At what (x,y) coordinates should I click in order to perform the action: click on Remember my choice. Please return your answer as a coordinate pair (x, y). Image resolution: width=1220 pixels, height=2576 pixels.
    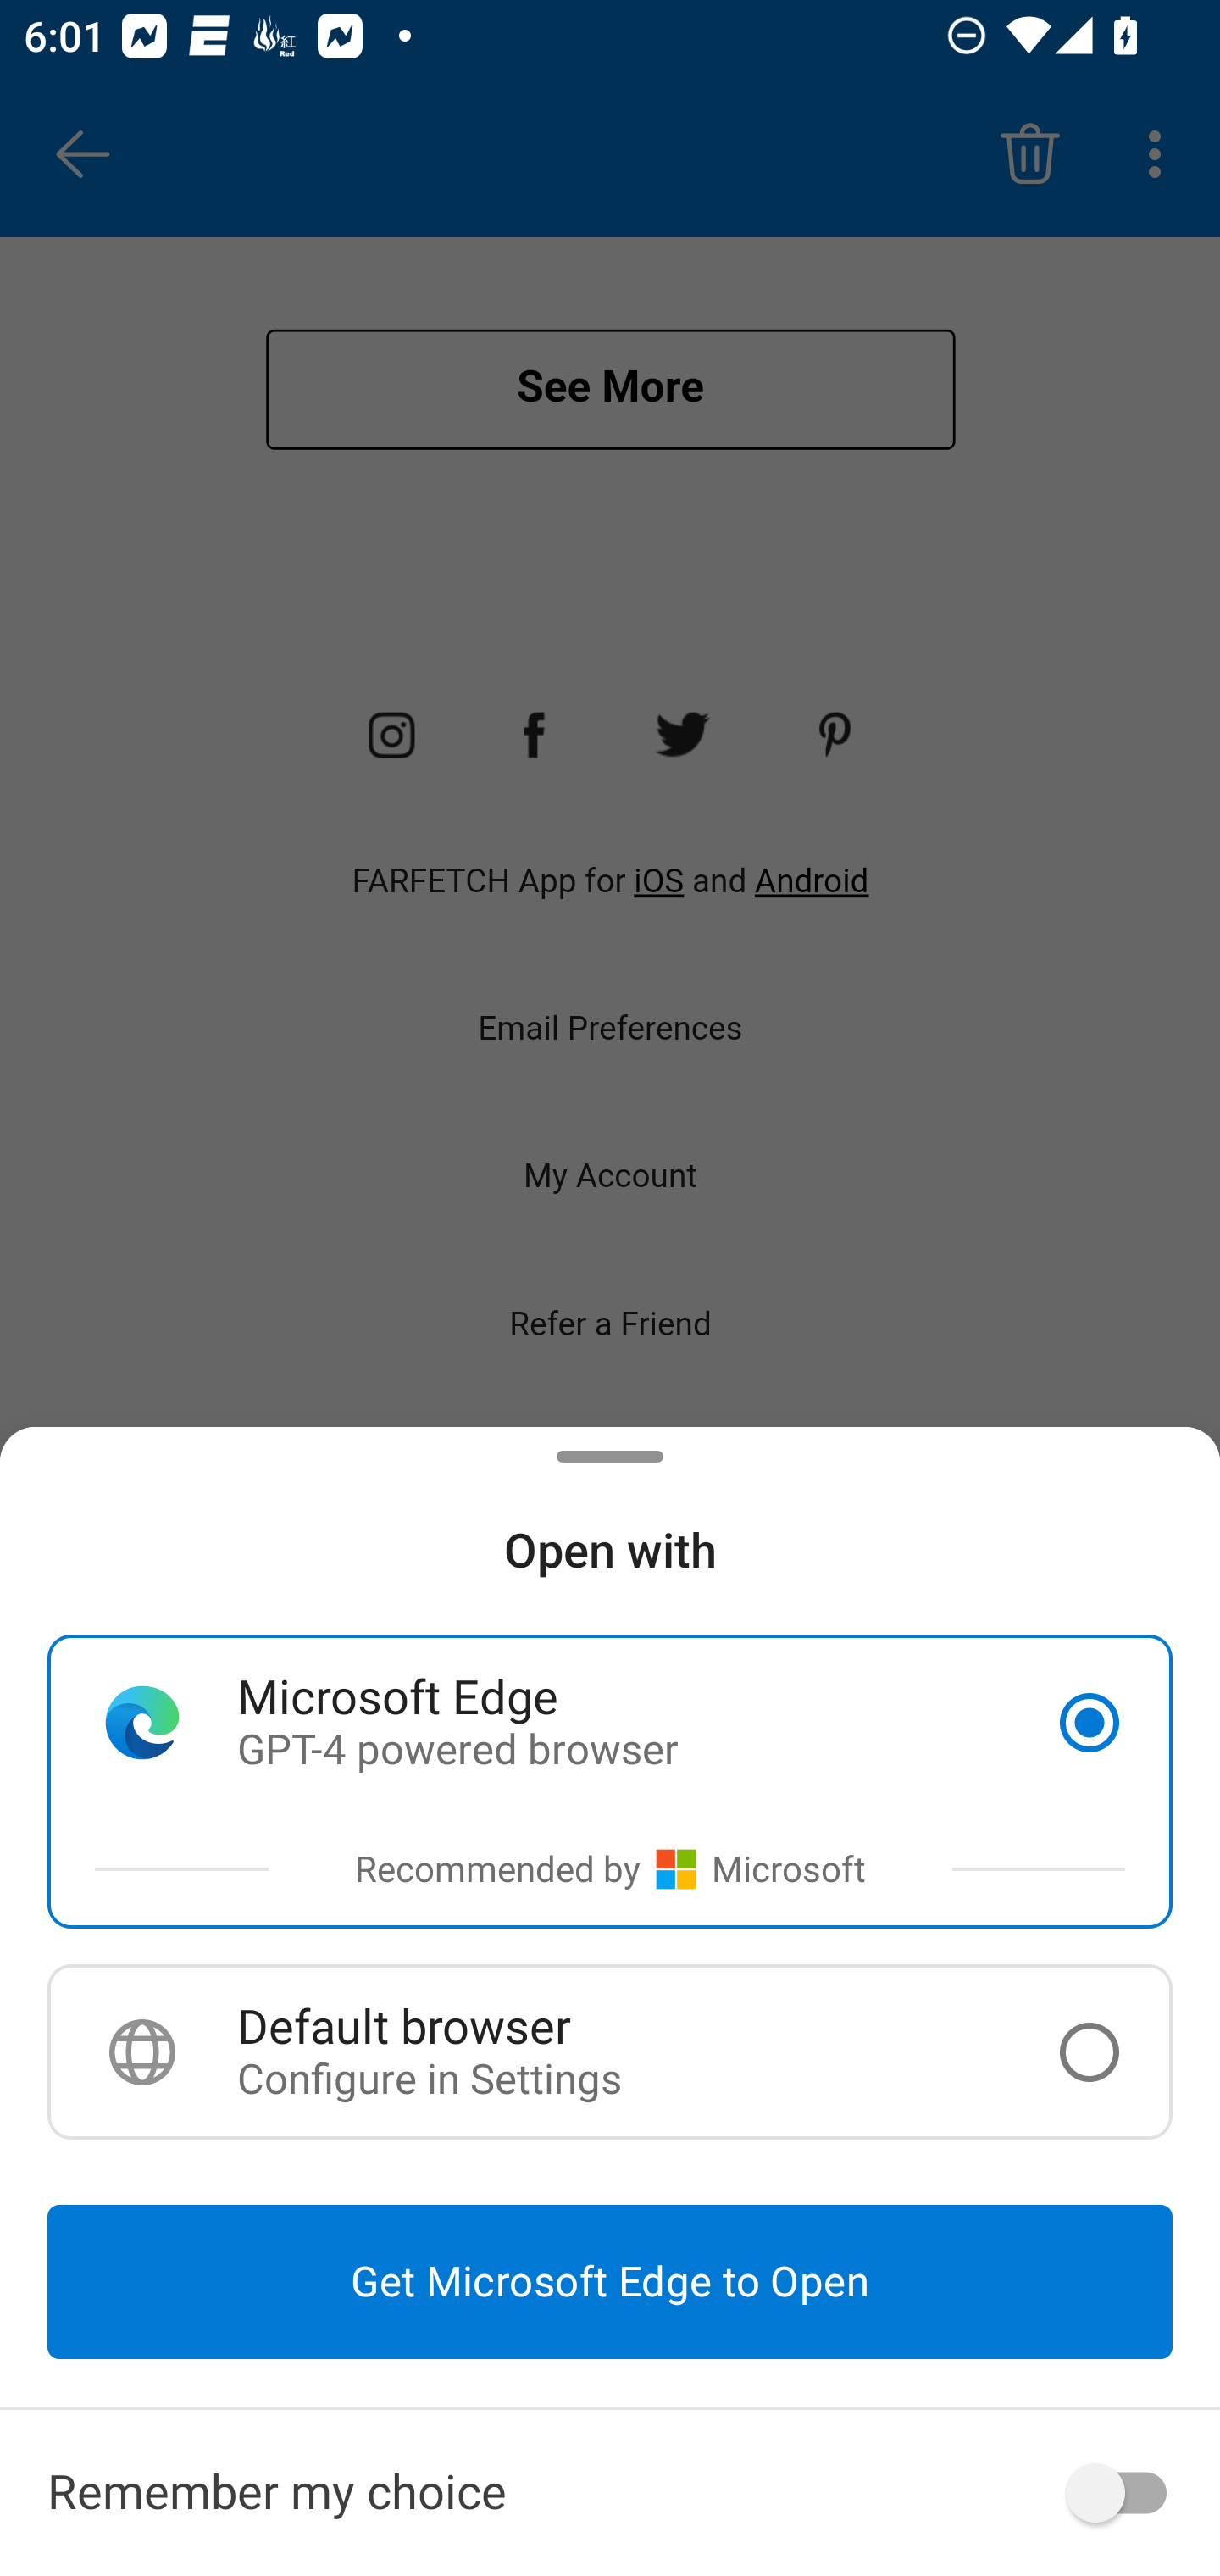
    Looking at the image, I should click on (610, 2493).